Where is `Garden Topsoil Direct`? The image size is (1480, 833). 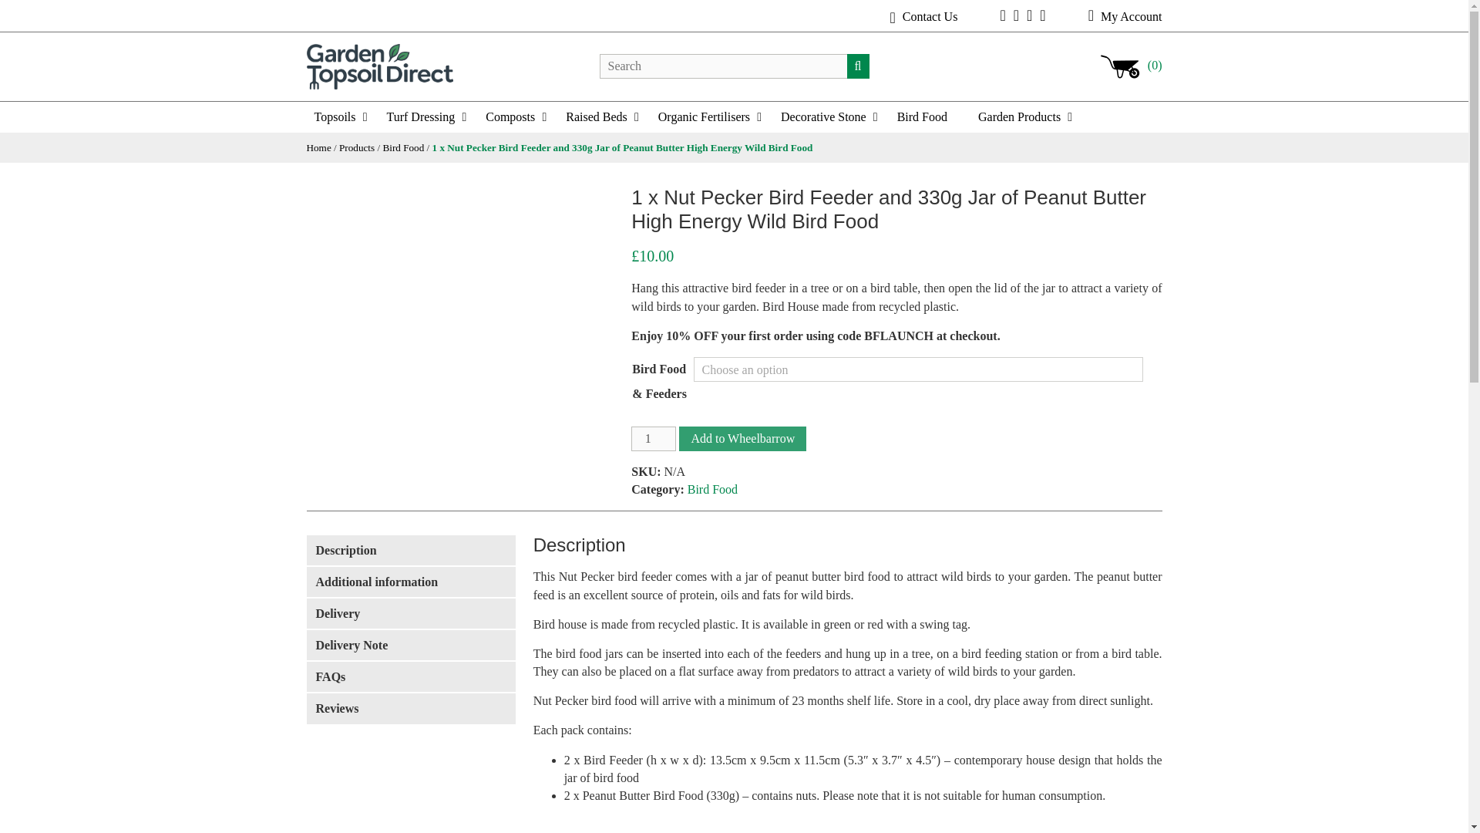
Garden Topsoil Direct is located at coordinates (379, 65).